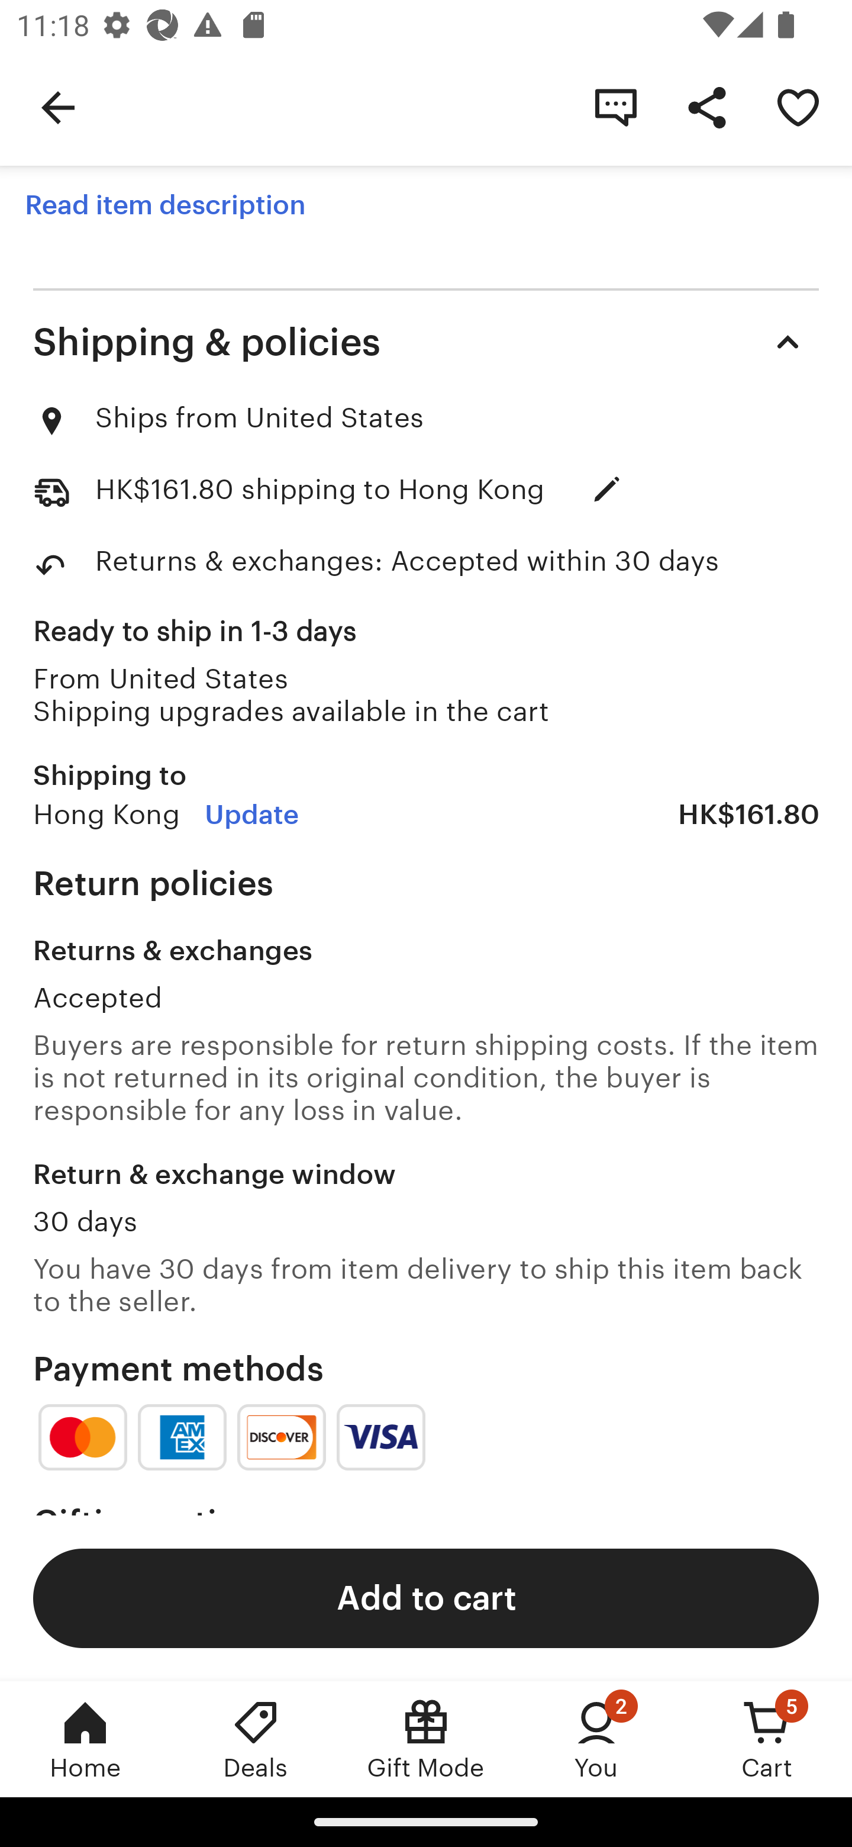  I want to click on Navigate up, so click(58, 107).